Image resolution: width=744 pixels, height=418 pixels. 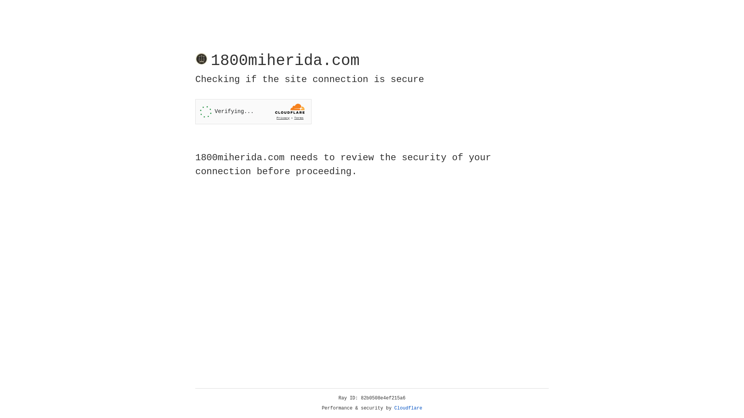 I want to click on Widget containing a Cloudflare security challenge, so click(x=253, y=111).